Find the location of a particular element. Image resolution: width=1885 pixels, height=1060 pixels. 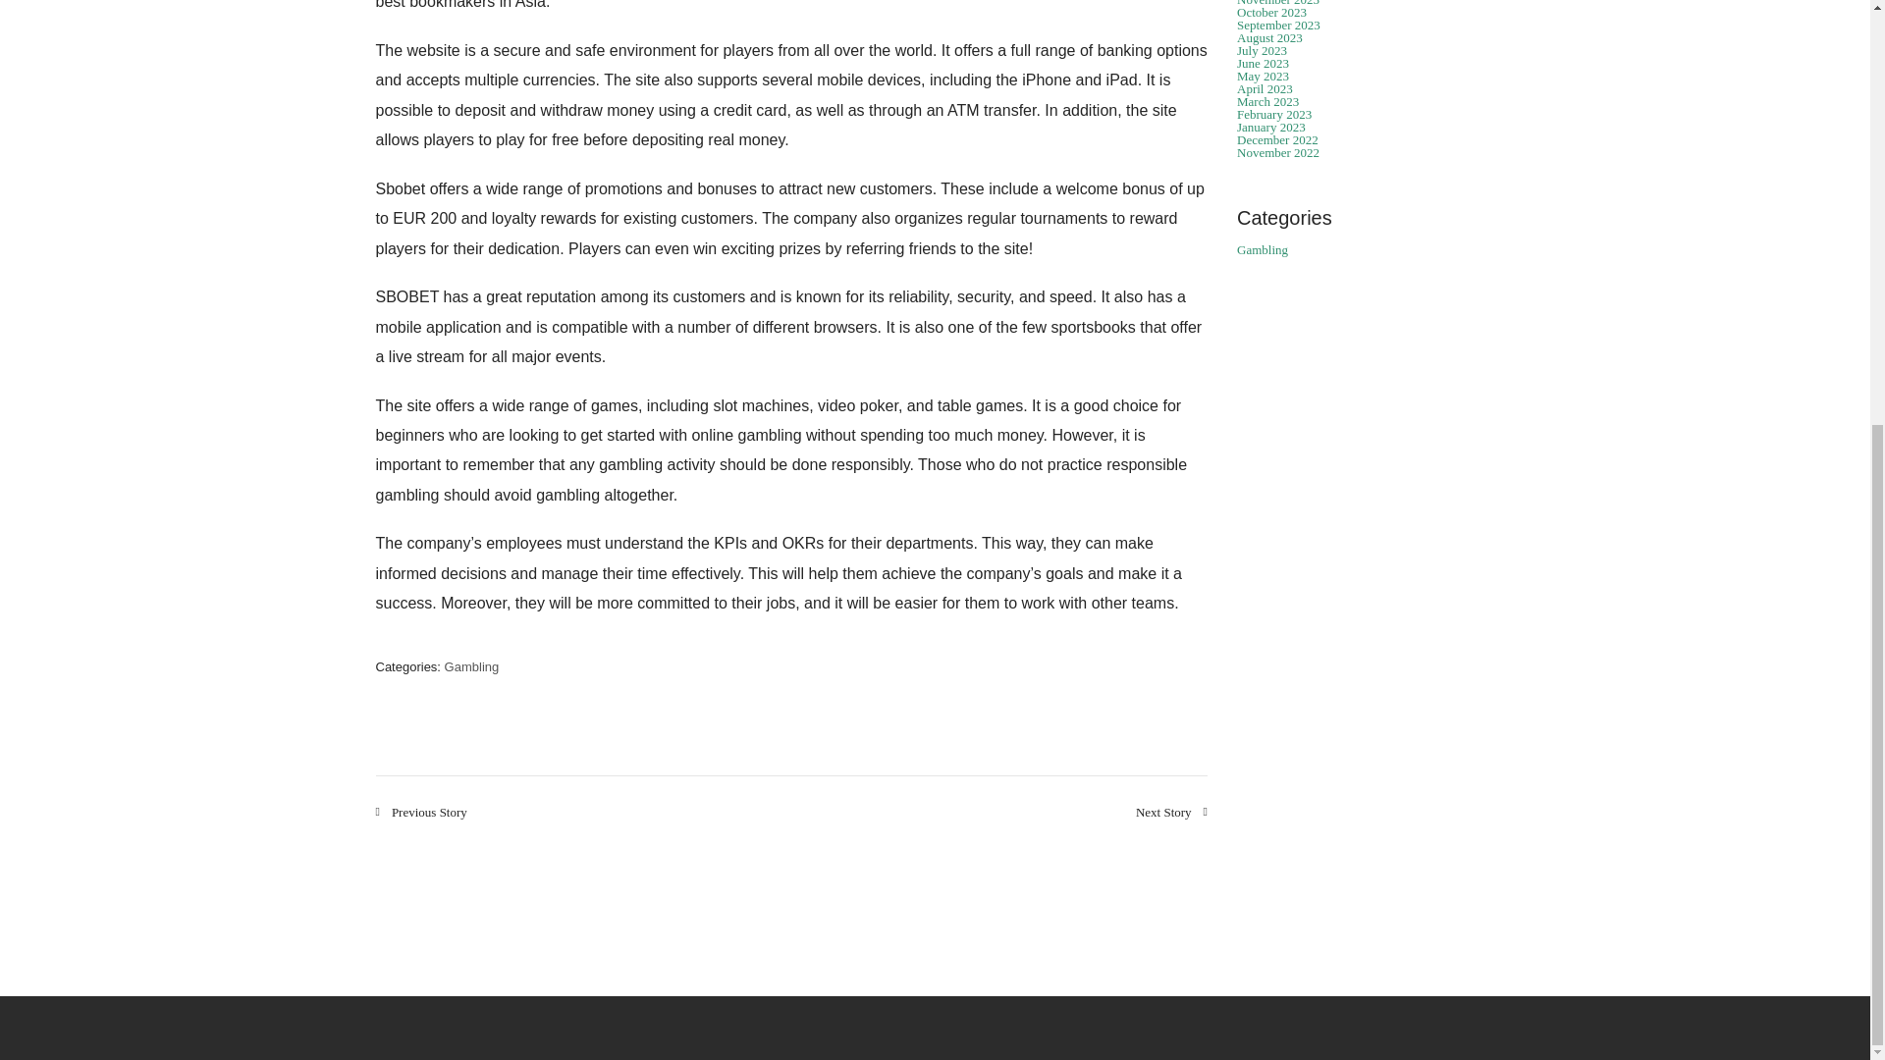

August 2023 is located at coordinates (1268, 37).